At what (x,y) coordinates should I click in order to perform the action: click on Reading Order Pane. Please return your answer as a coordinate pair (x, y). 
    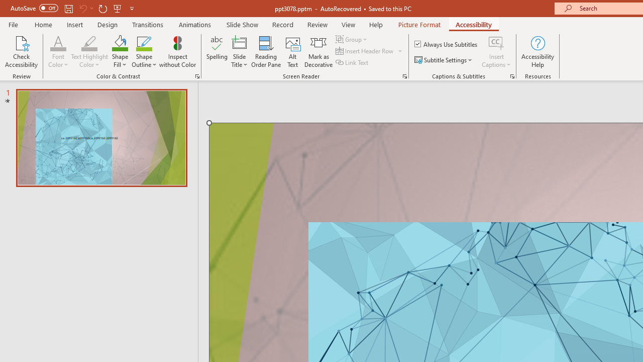
    Looking at the image, I should click on (266, 51).